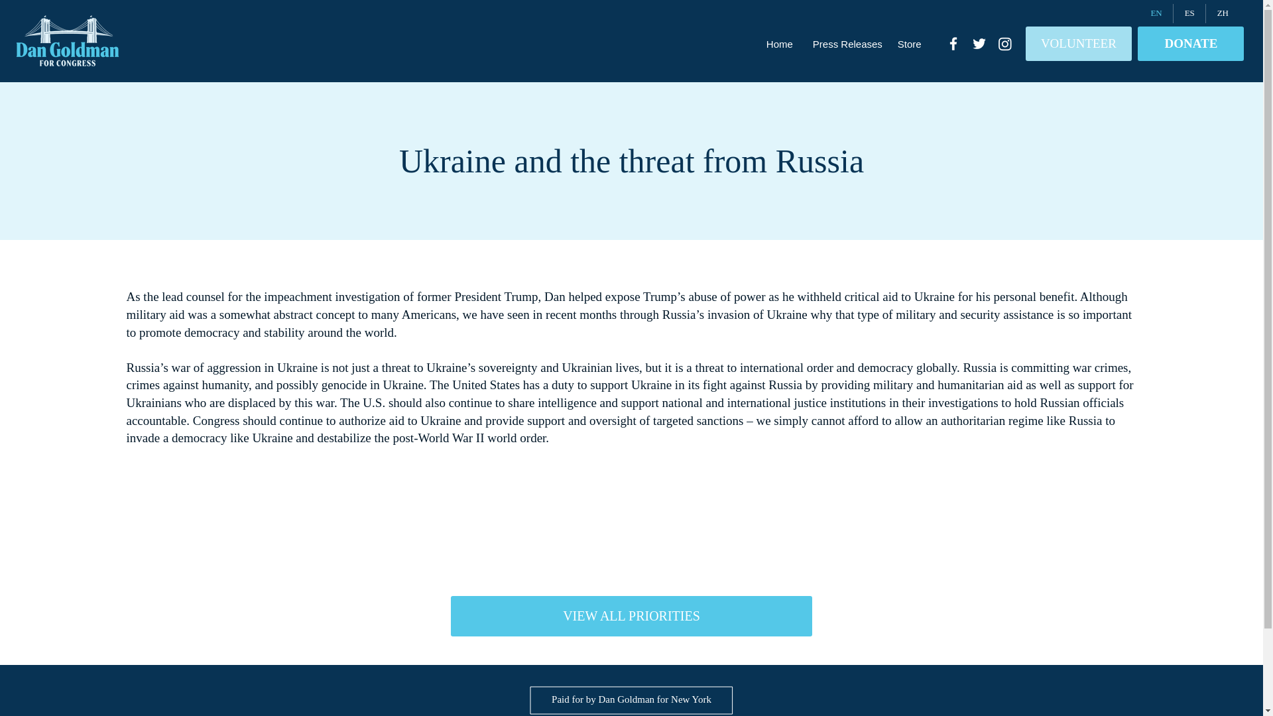  Describe the element at coordinates (1191, 43) in the screenshot. I see `DONATE` at that location.